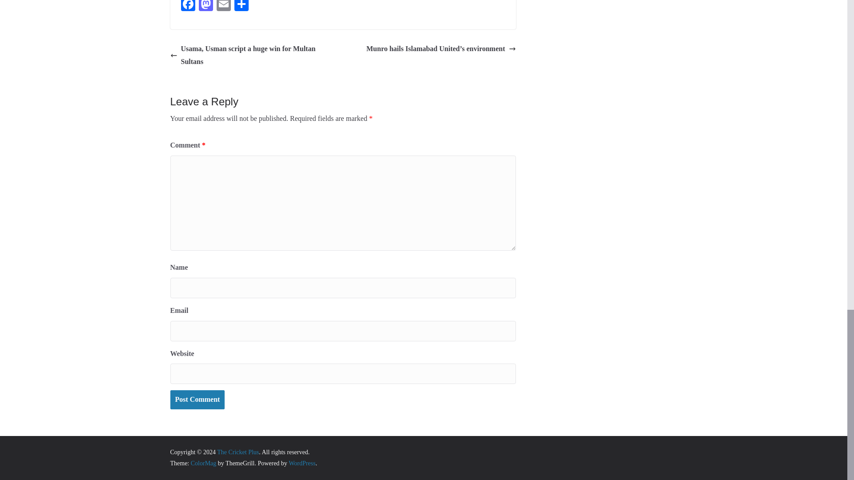  What do you see at coordinates (204, 463) in the screenshot?
I see `ColorMag` at bounding box center [204, 463].